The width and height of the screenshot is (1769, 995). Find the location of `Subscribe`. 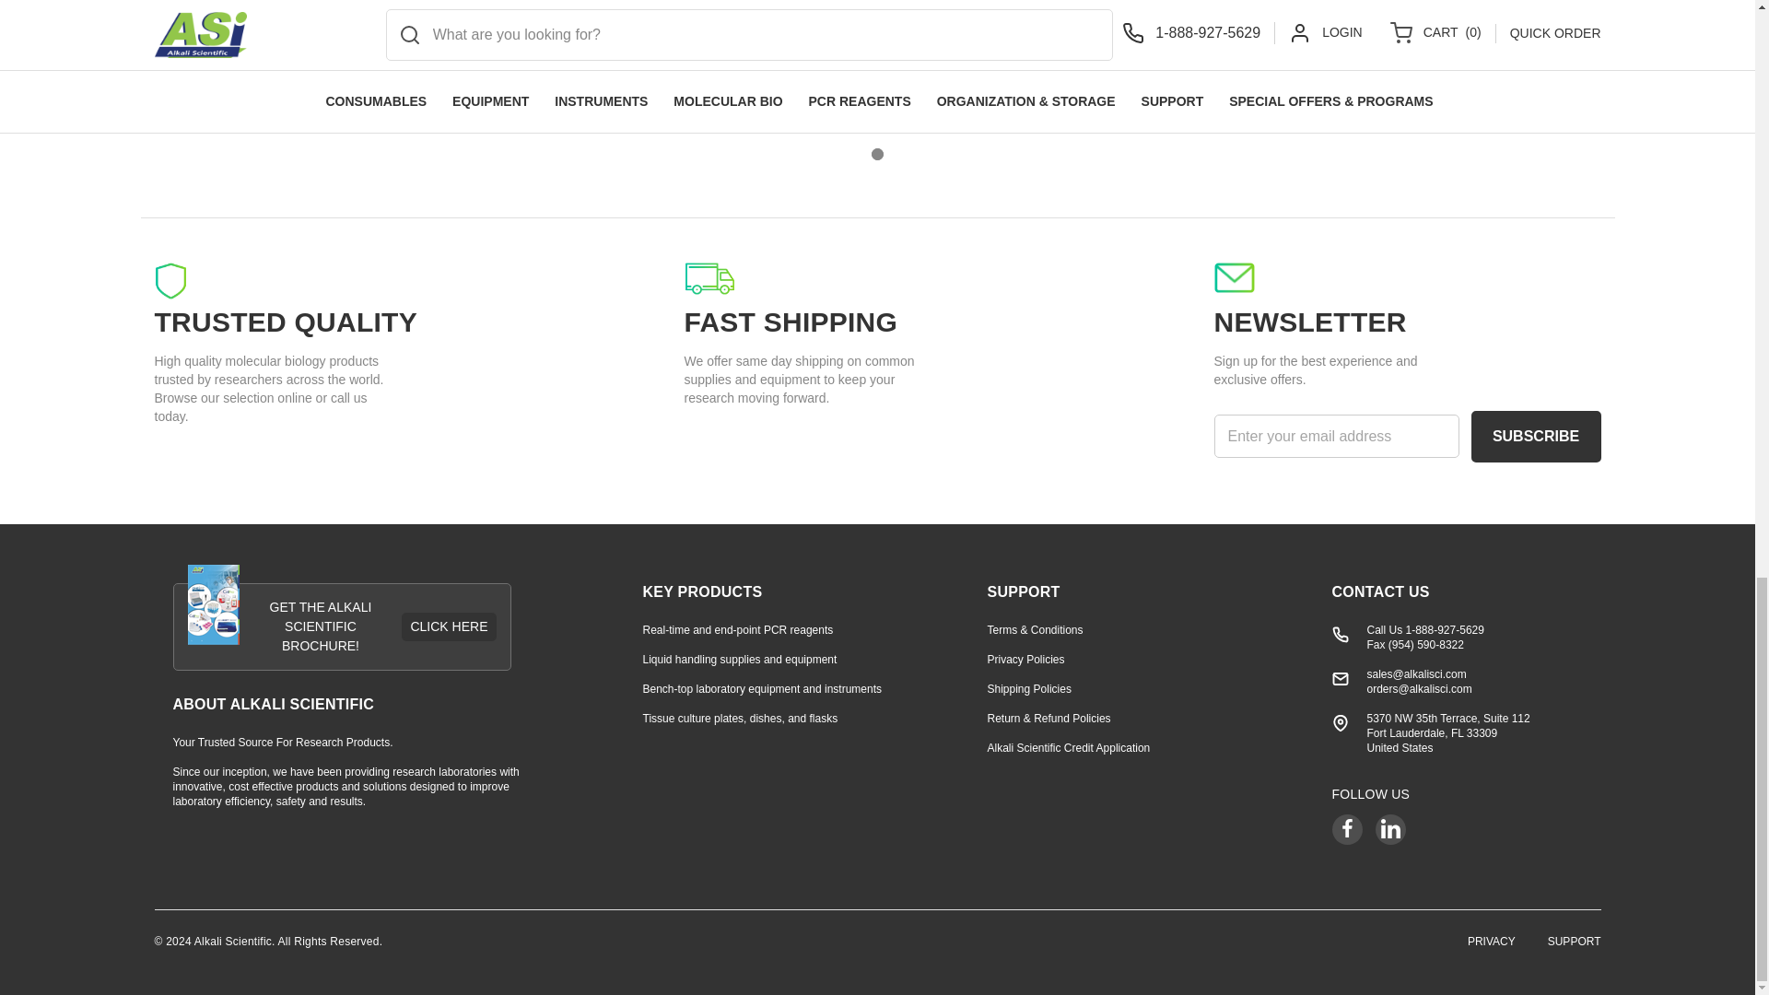

Subscribe is located at coordinates (1535, 437).